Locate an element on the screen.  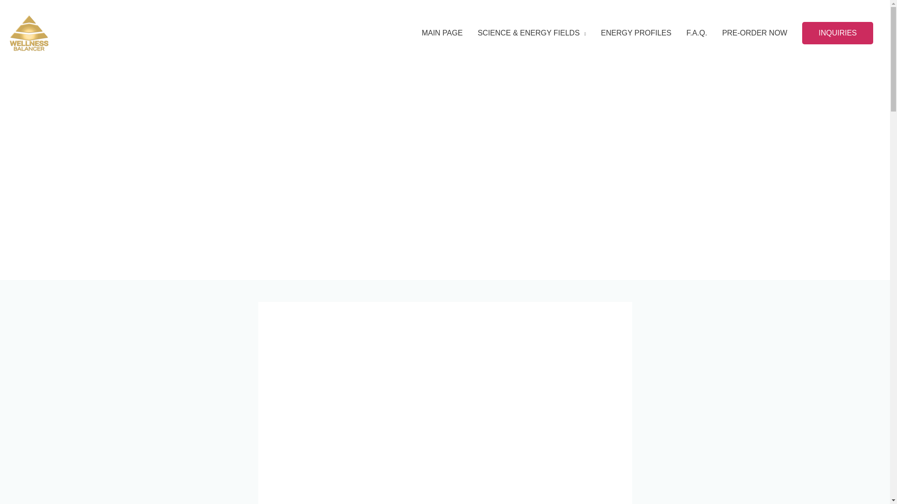
INQUIRIES is located at coordinates (837, 33).